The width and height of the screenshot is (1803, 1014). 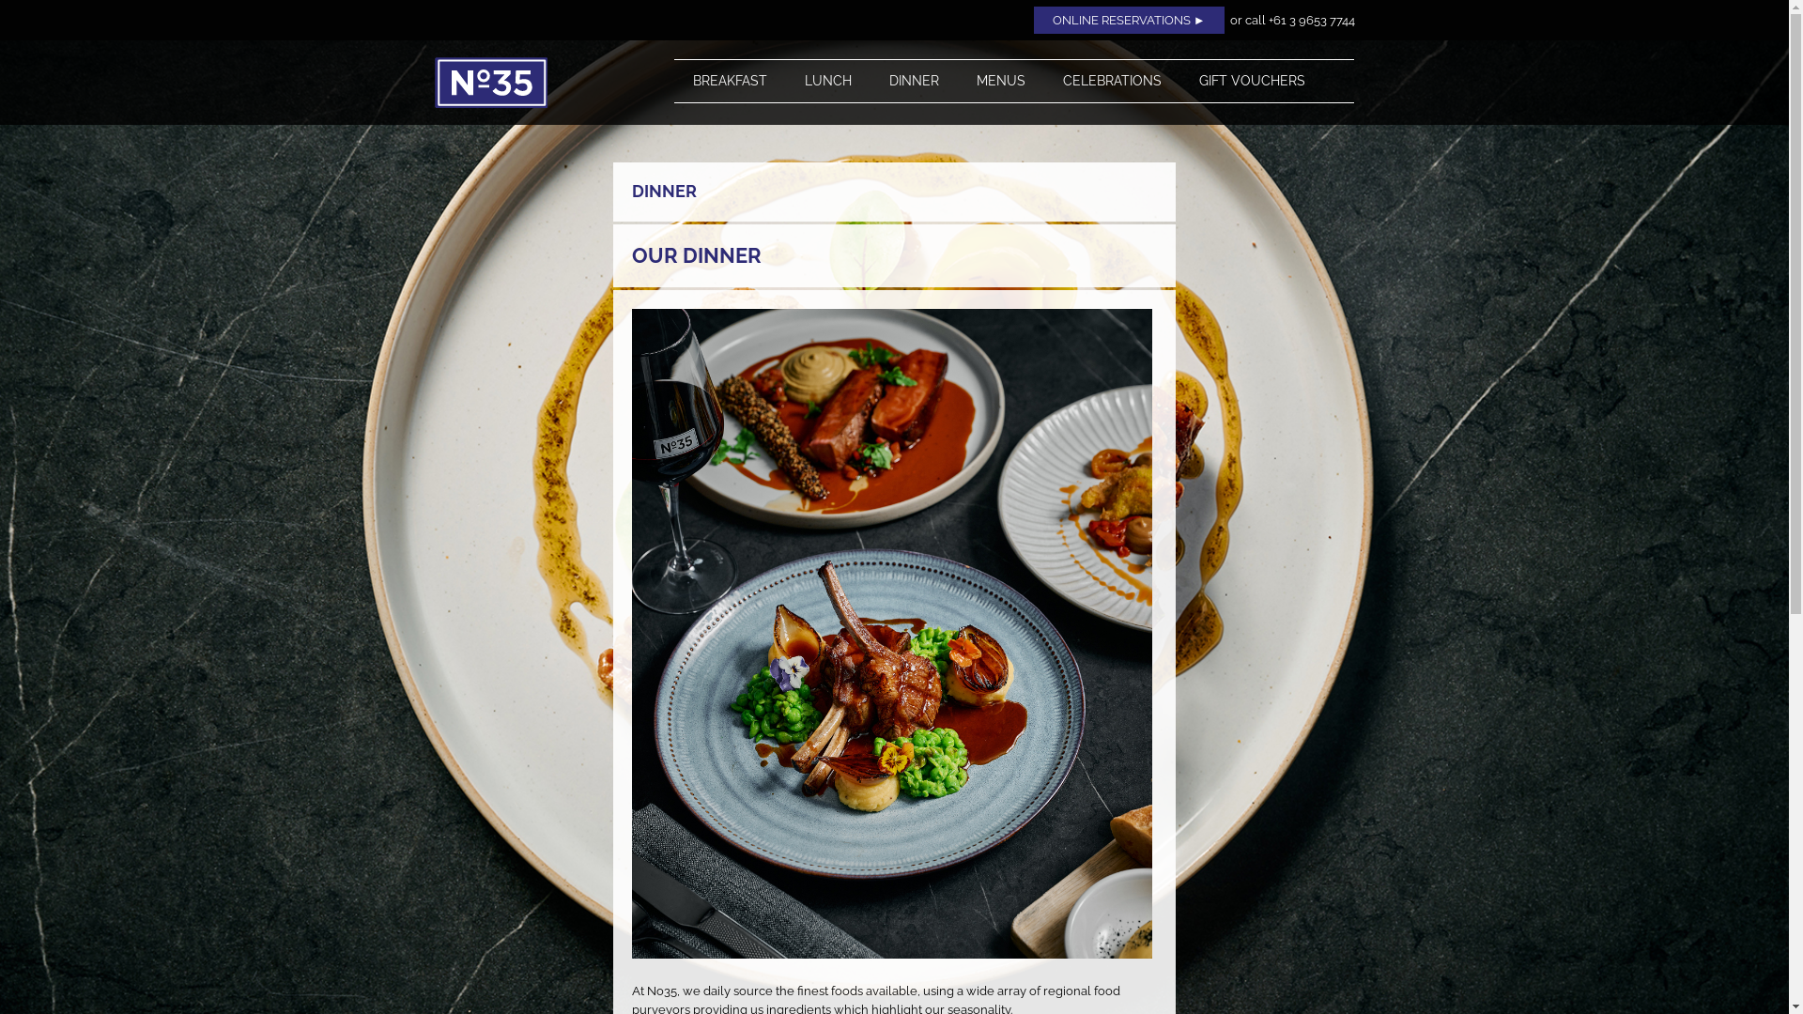 I want to click on BREAKFAST, so click(x=731, y=81).